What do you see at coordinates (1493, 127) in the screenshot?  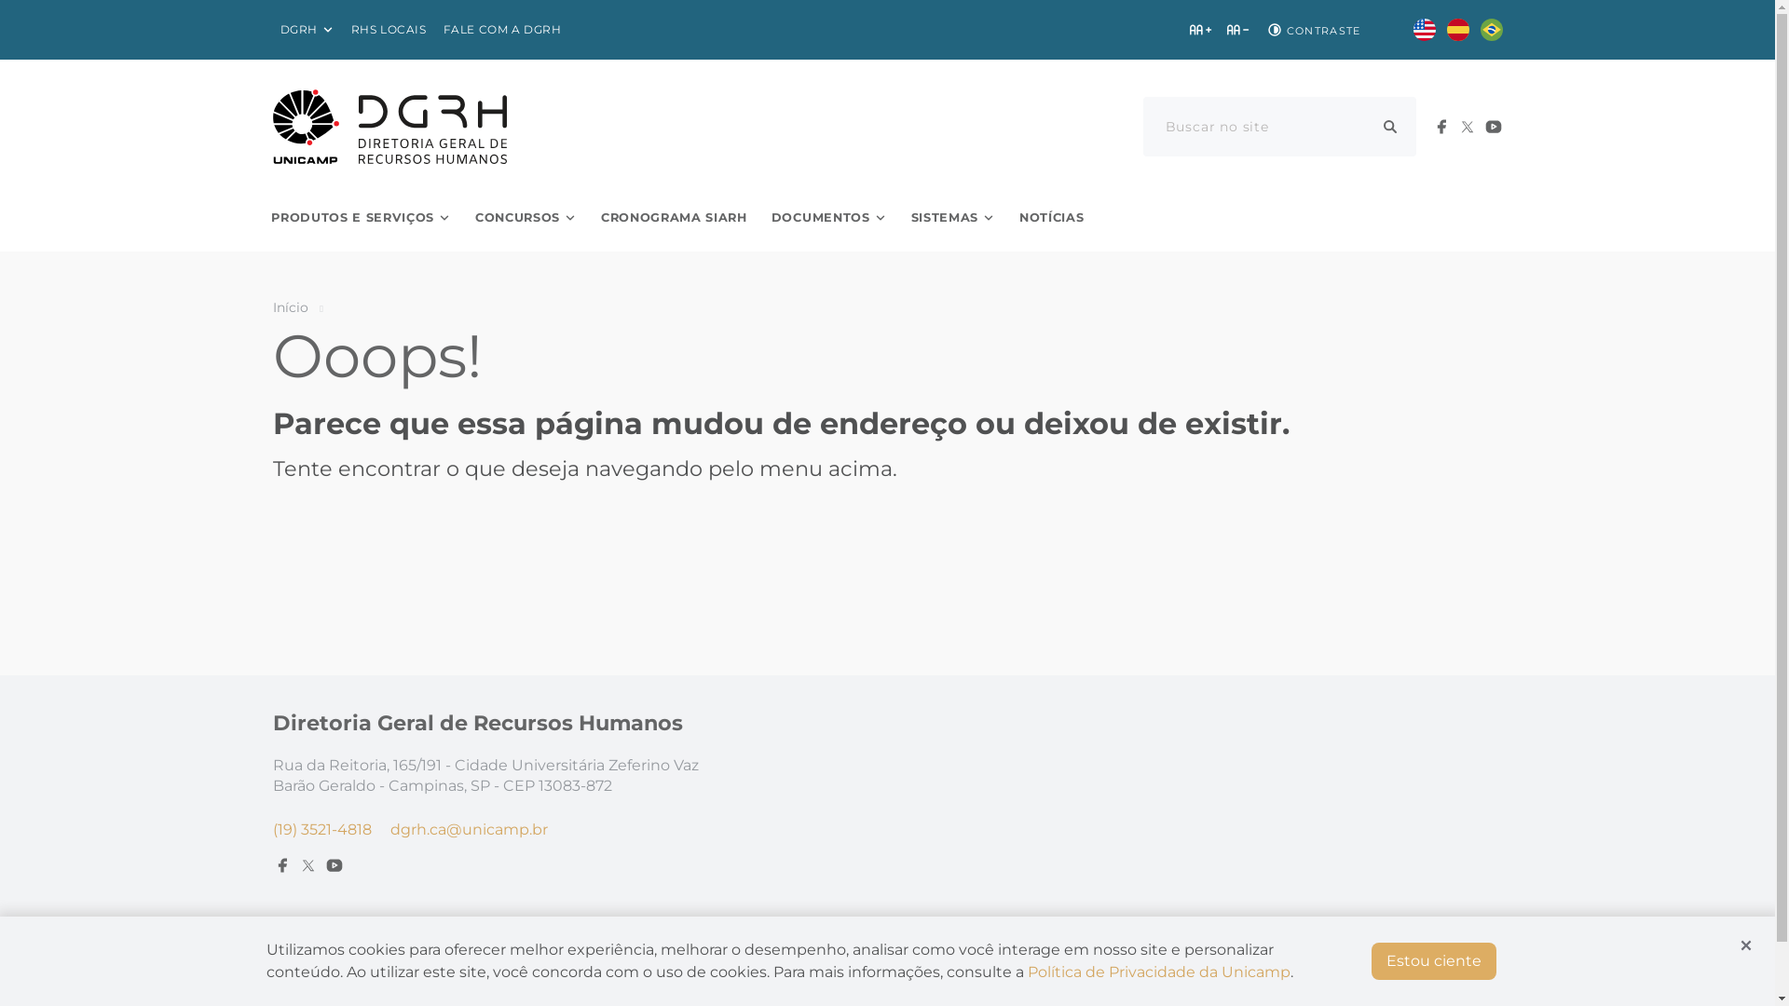 I see `Link para o Youtube` at bounding box center [1493, 127].